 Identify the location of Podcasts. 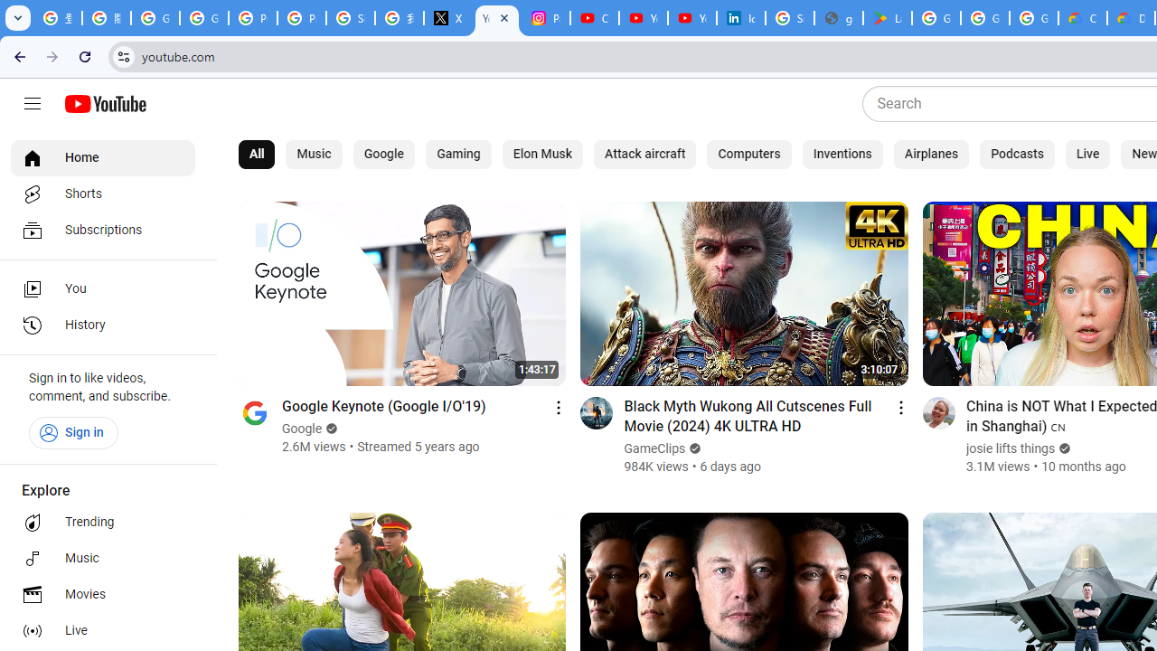
(1018, 154).